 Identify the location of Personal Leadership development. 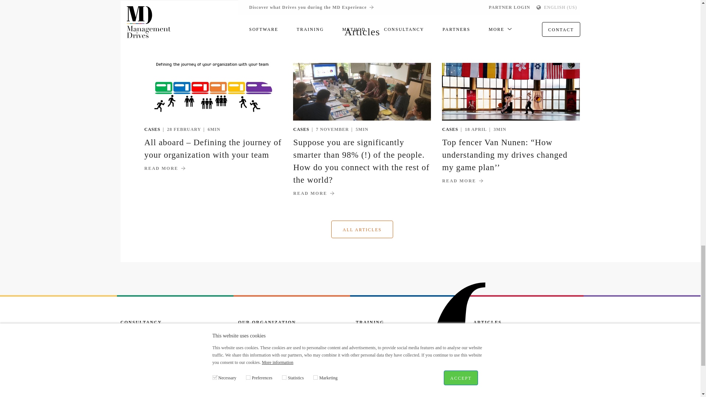
(160, 336).